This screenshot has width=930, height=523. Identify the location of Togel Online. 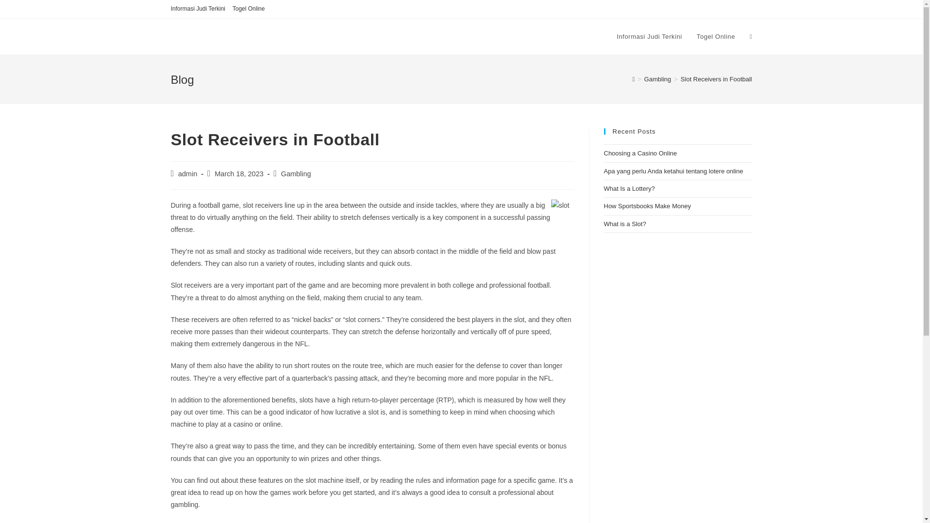
(249, 9).